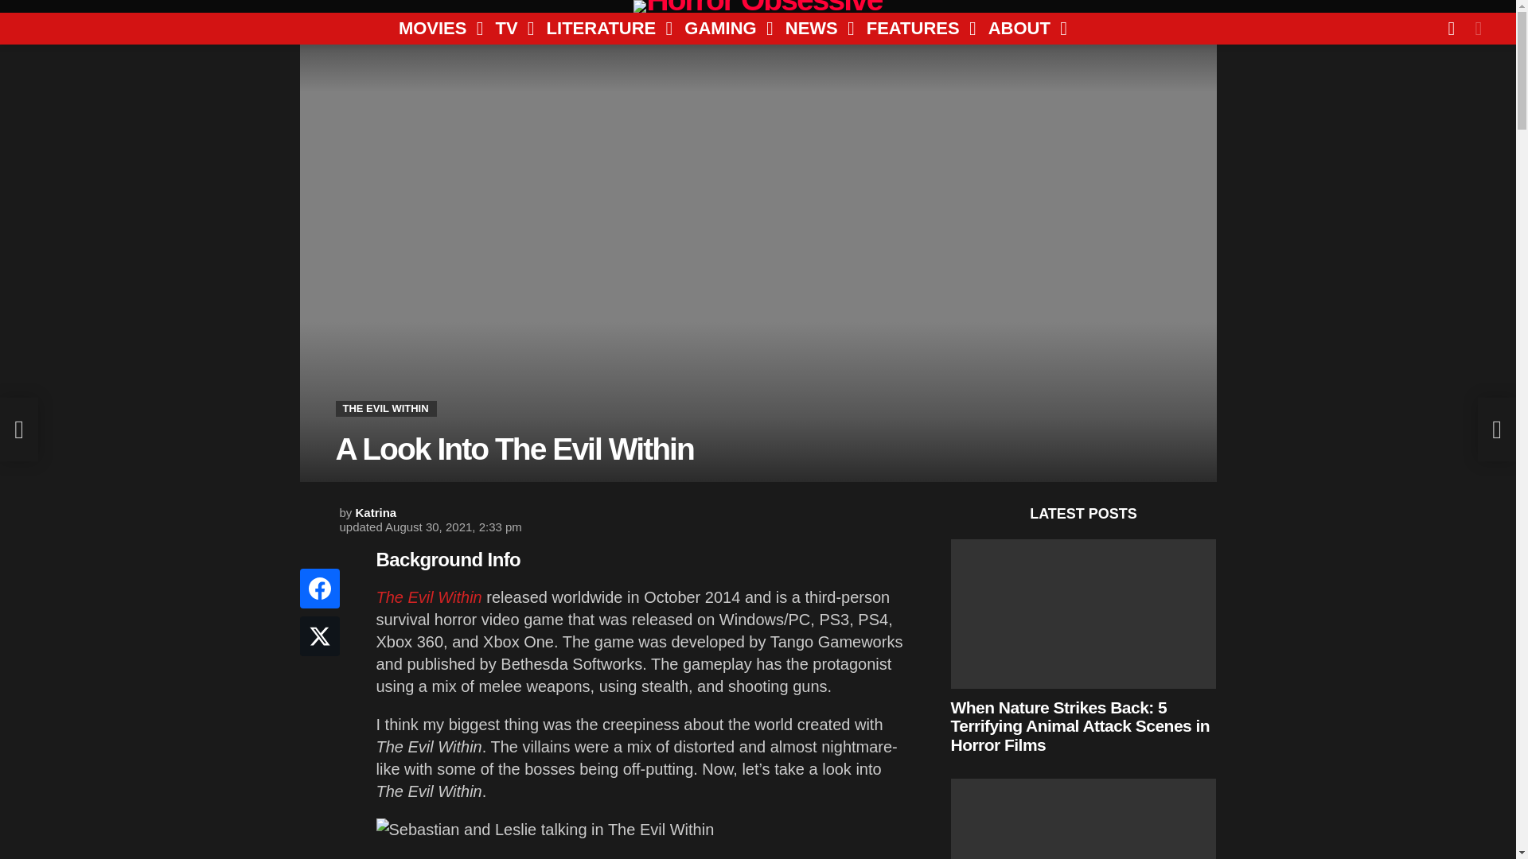 The width and height of the screenshot is (1528, 859). What do you see at coordinates (509, 28) in the screenshot?
I see `TV` at bounding box center [509, 28].